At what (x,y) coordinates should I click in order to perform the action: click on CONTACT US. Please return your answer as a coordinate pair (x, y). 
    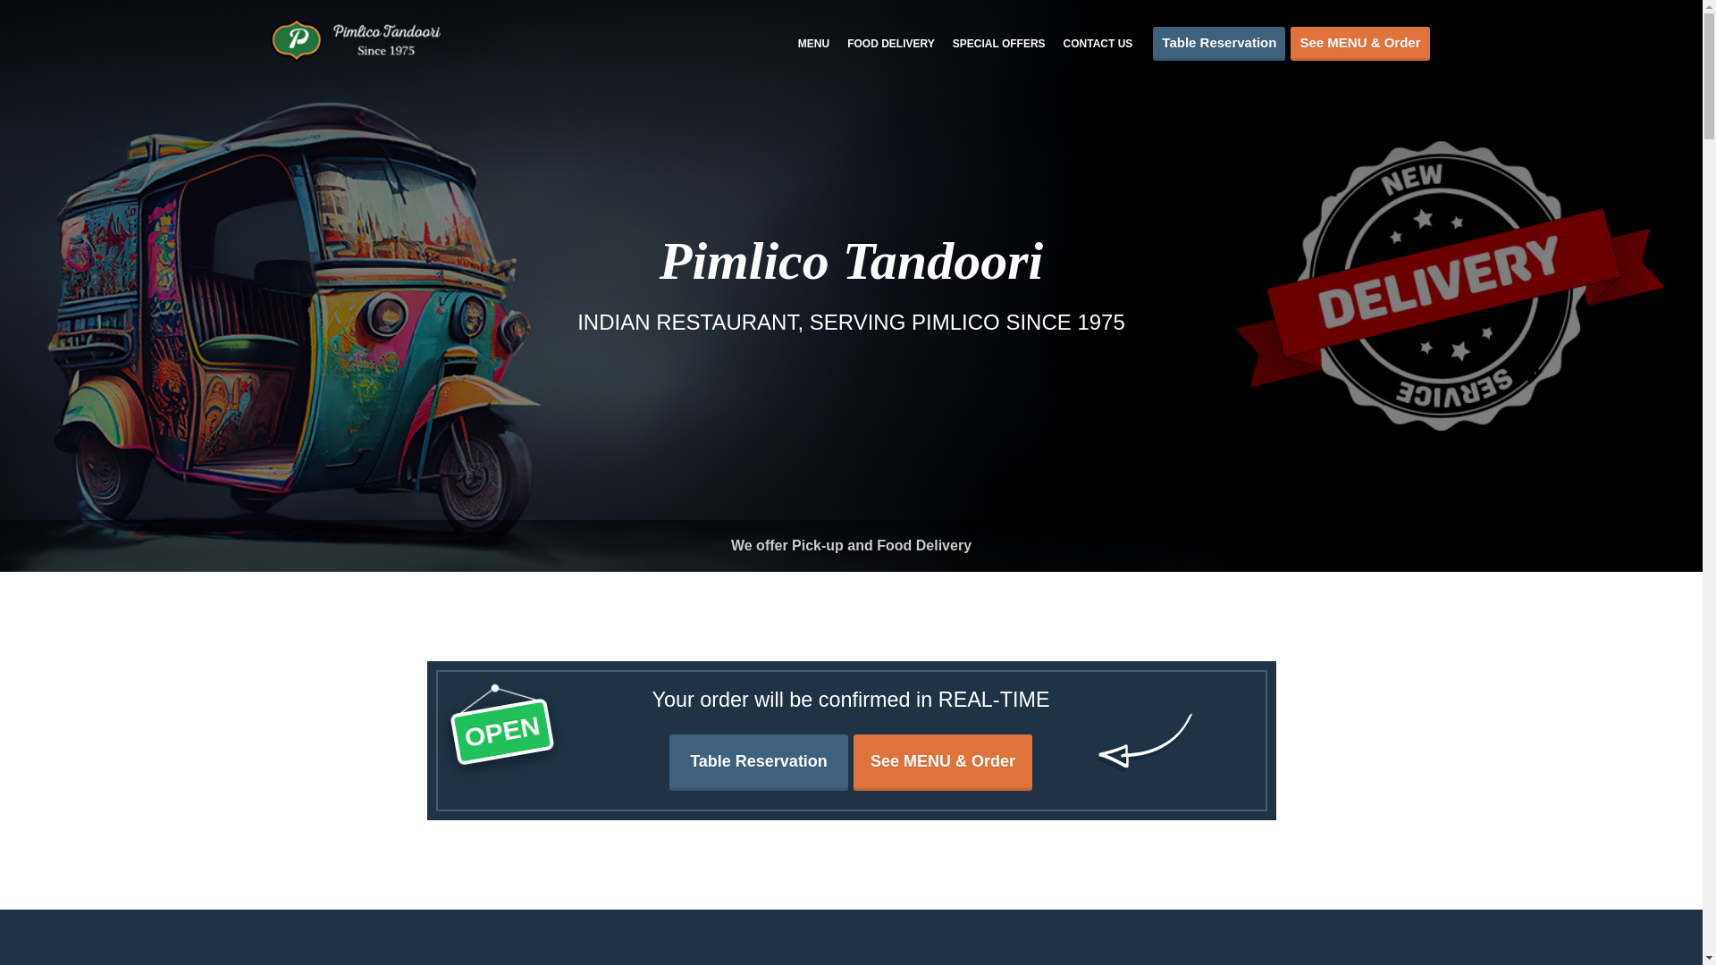
    Looking at the image, I should click on (1098, 44).